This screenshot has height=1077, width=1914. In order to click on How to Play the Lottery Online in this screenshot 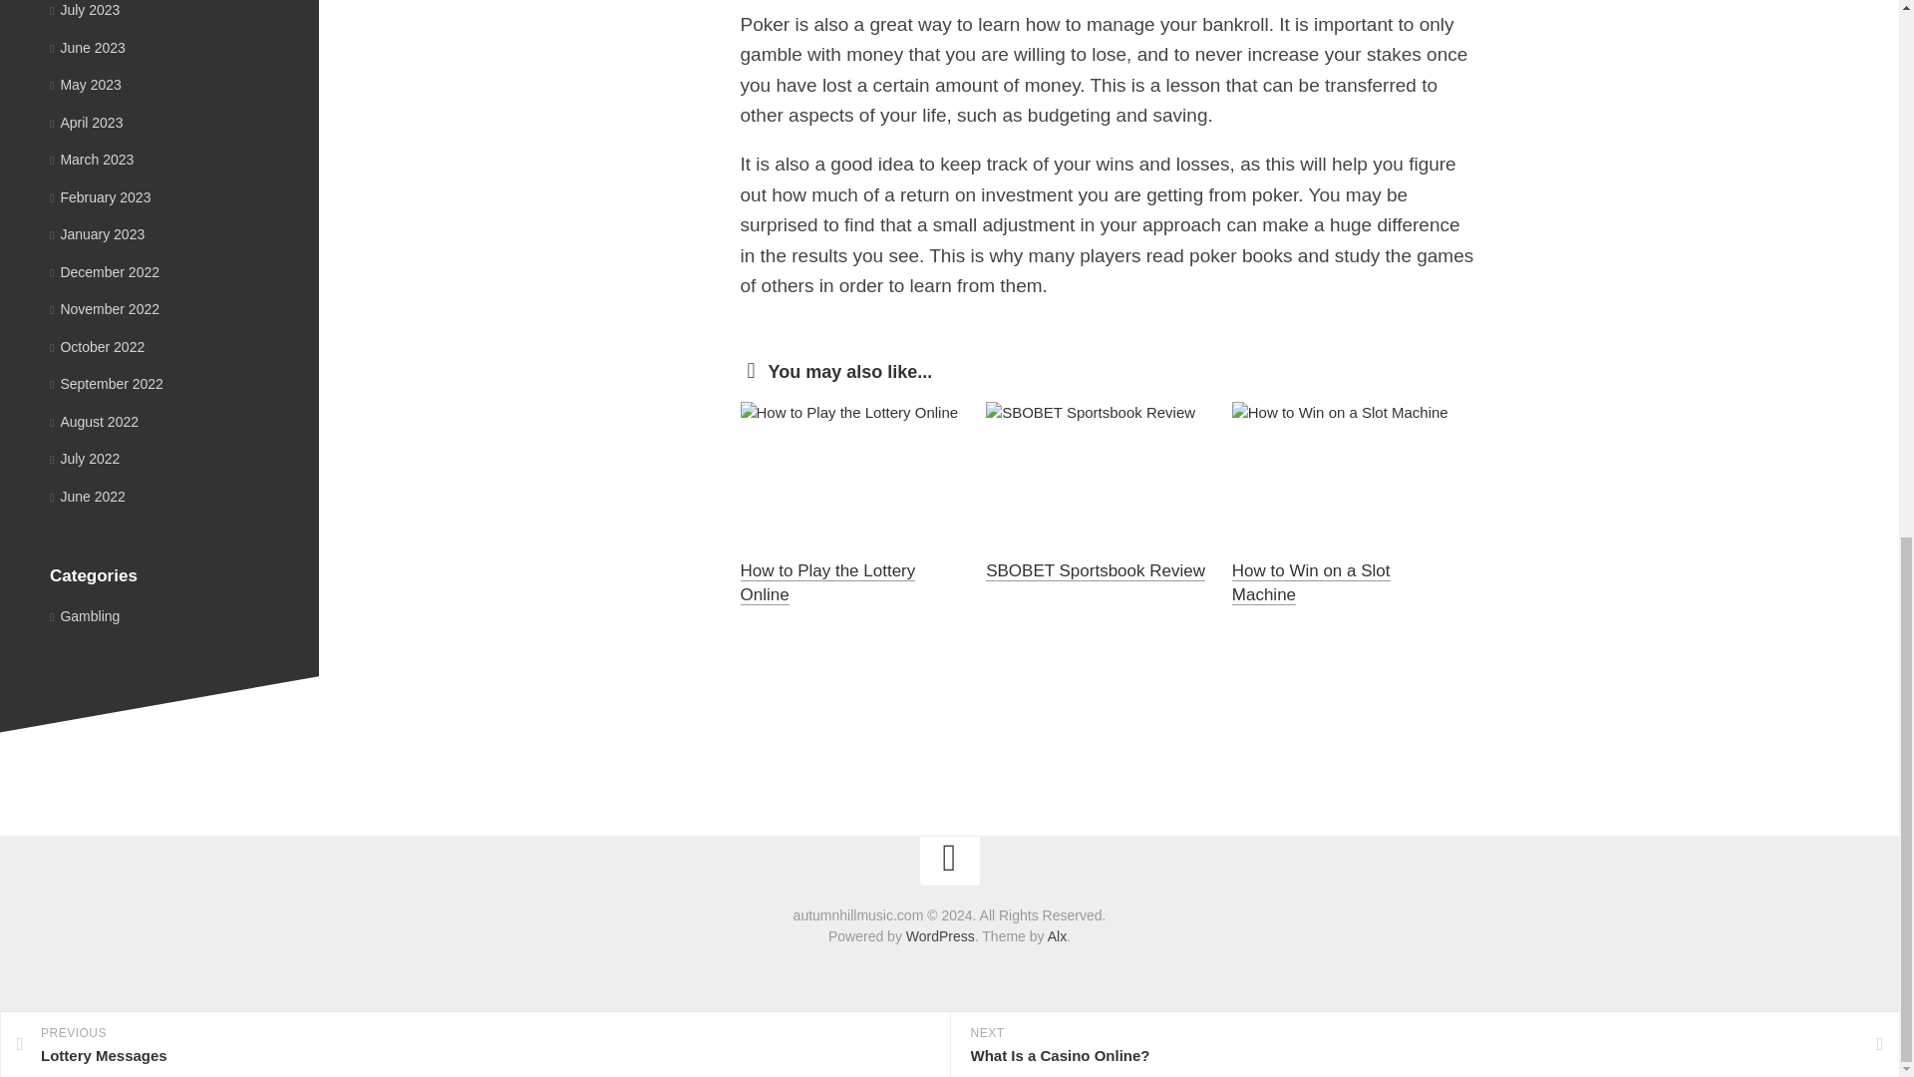, I will do `click(826, 582)`.